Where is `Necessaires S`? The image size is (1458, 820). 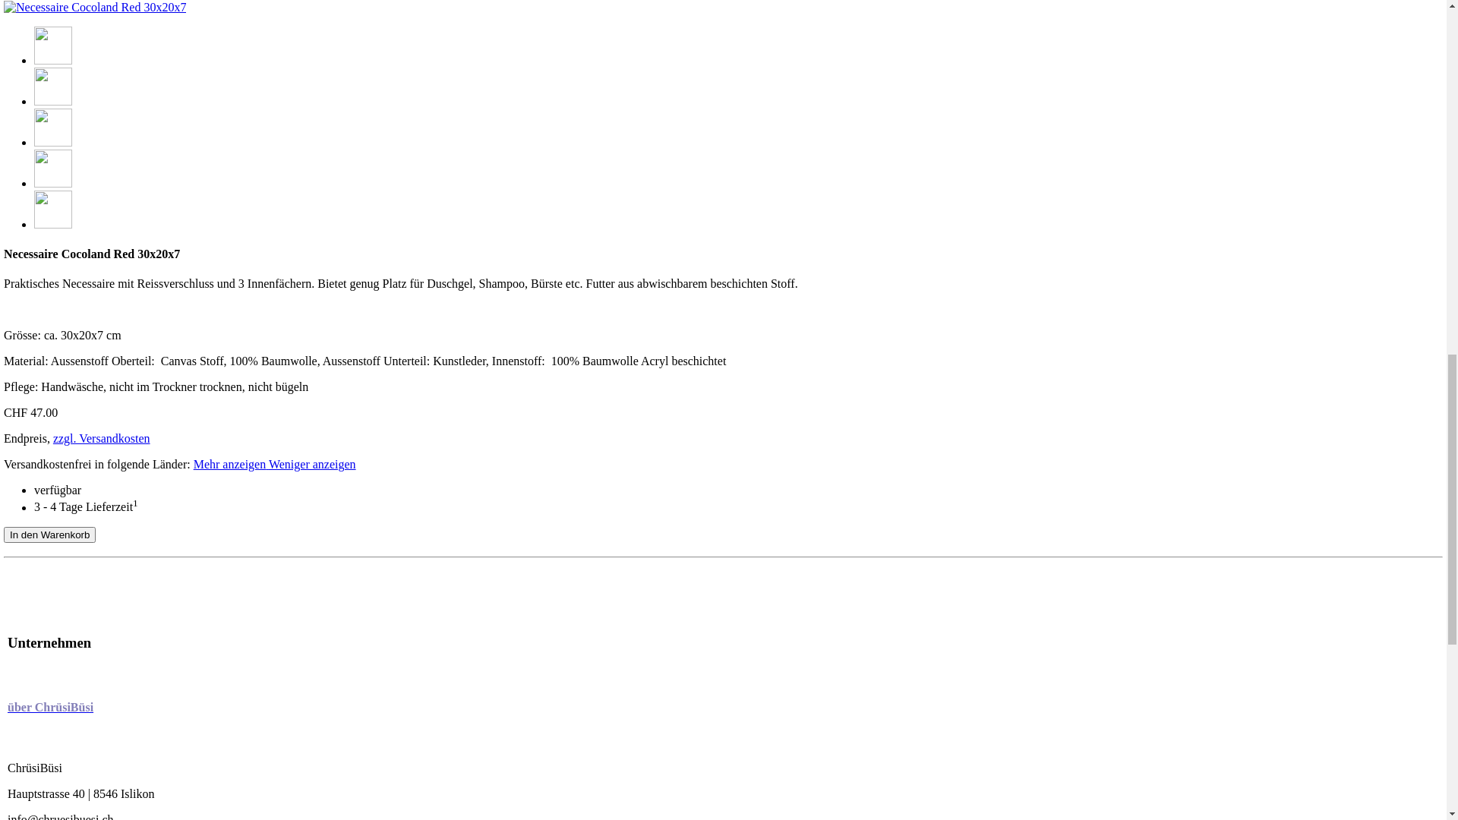 Necessaires S is located at coordinates (64, 794).